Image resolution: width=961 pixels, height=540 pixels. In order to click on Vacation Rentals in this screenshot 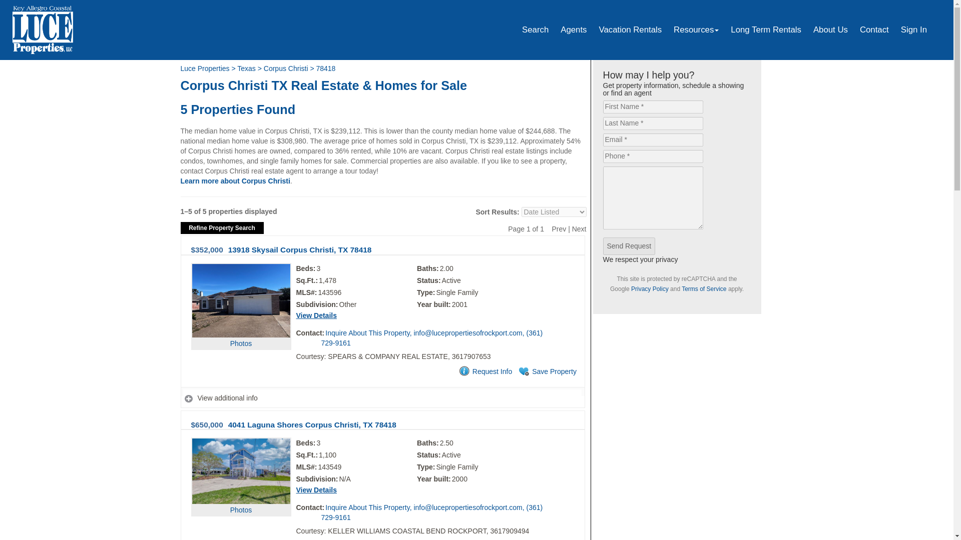, I will do `click(630, 30)`.